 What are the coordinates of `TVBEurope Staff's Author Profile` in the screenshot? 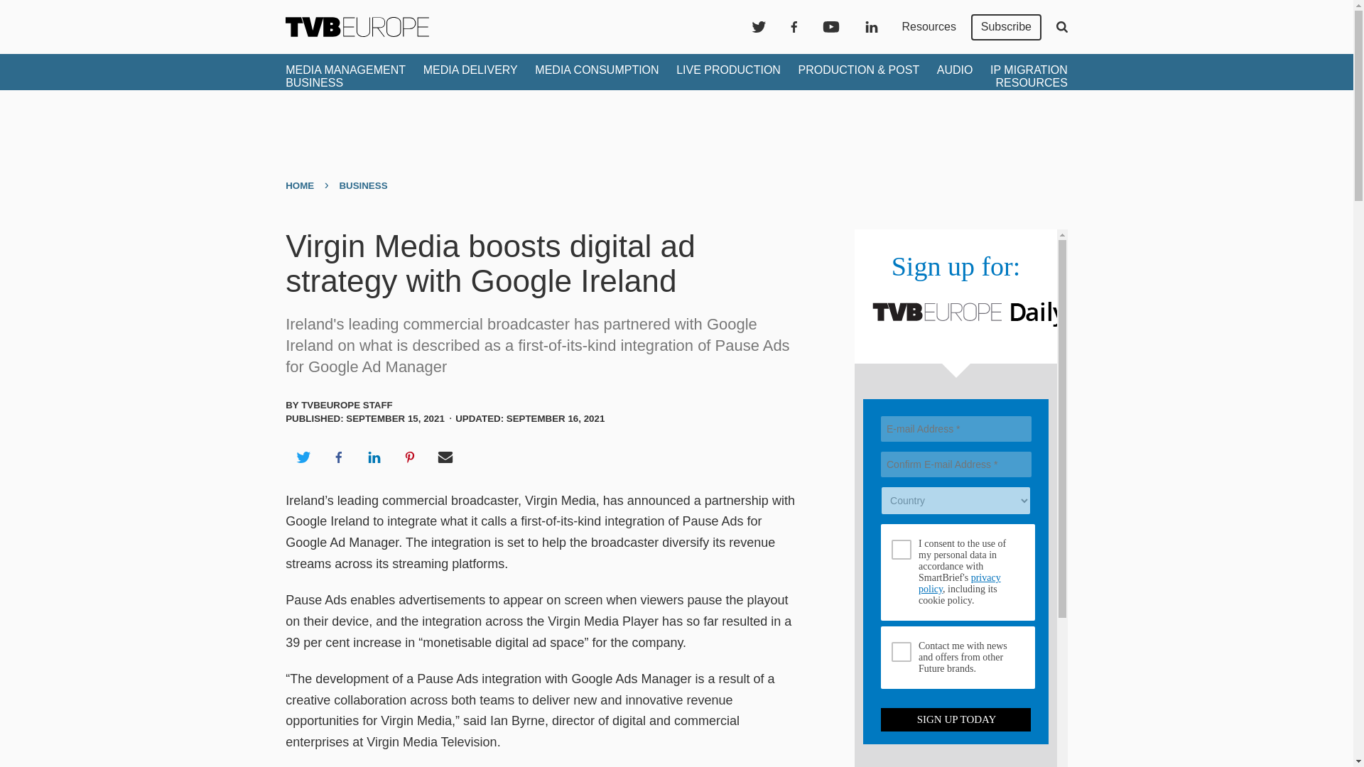 It's located at (347, 405).